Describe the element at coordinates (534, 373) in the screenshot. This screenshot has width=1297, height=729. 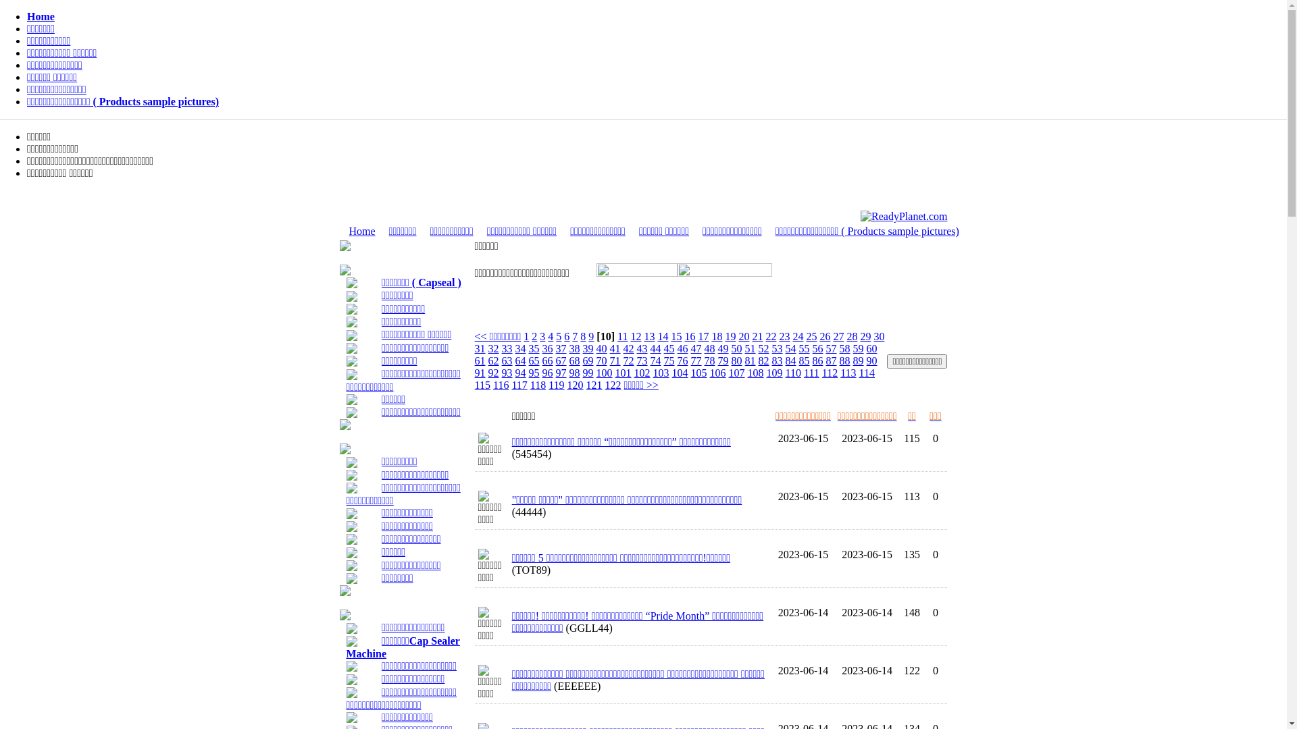
I see `95` at that location.